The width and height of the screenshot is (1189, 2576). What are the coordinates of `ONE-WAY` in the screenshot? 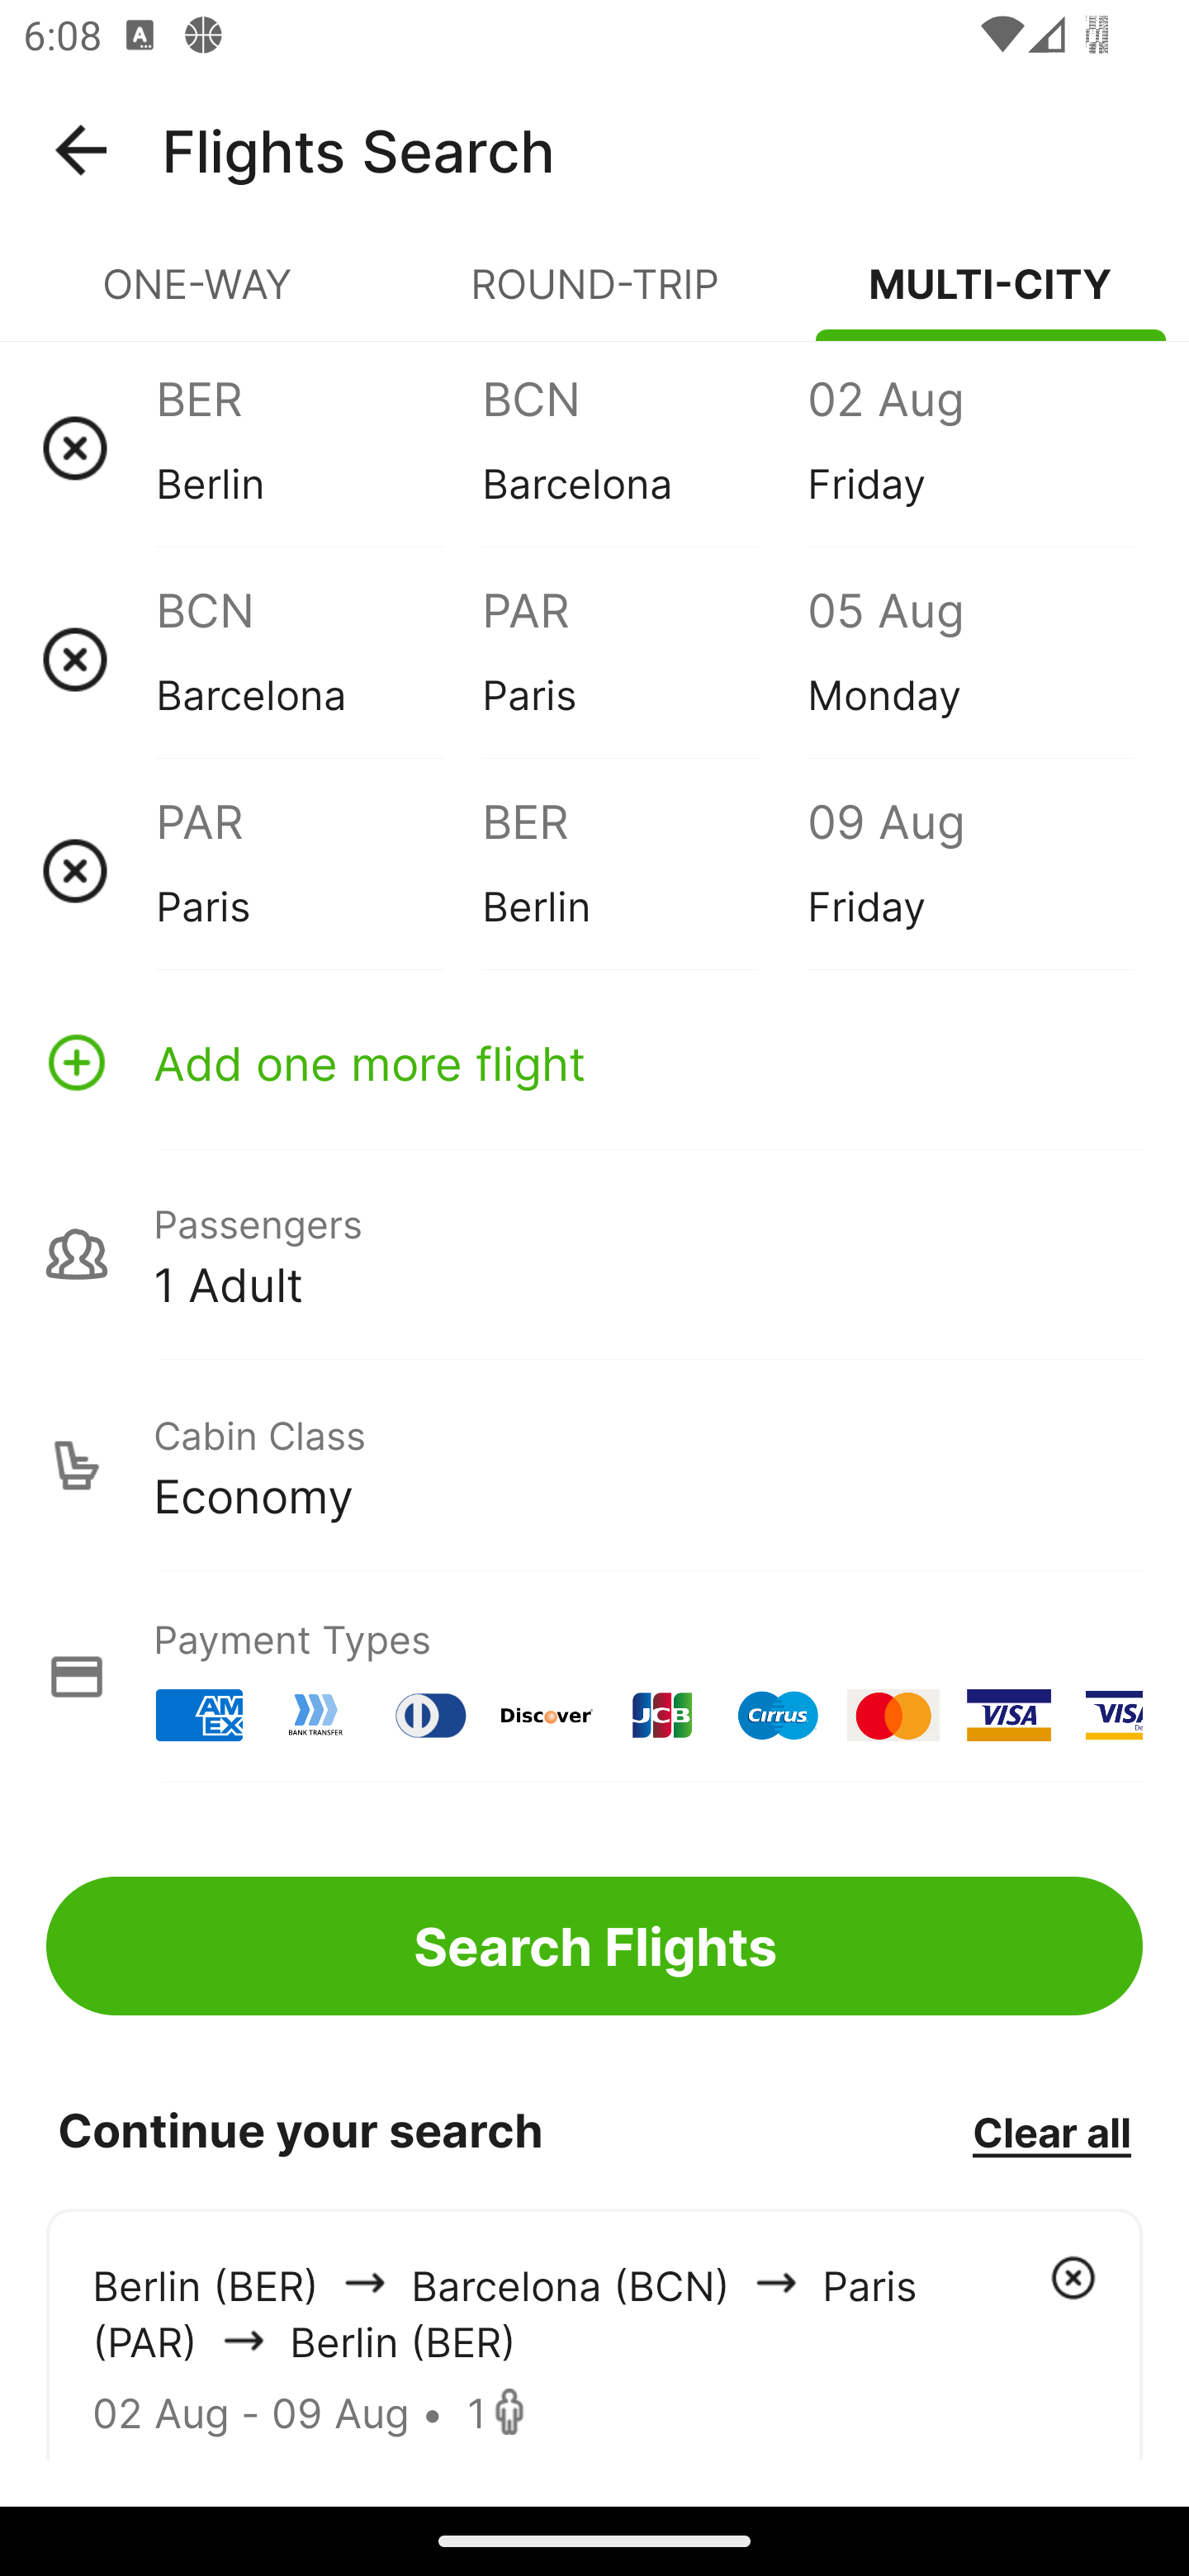 It's located at (198, 297).